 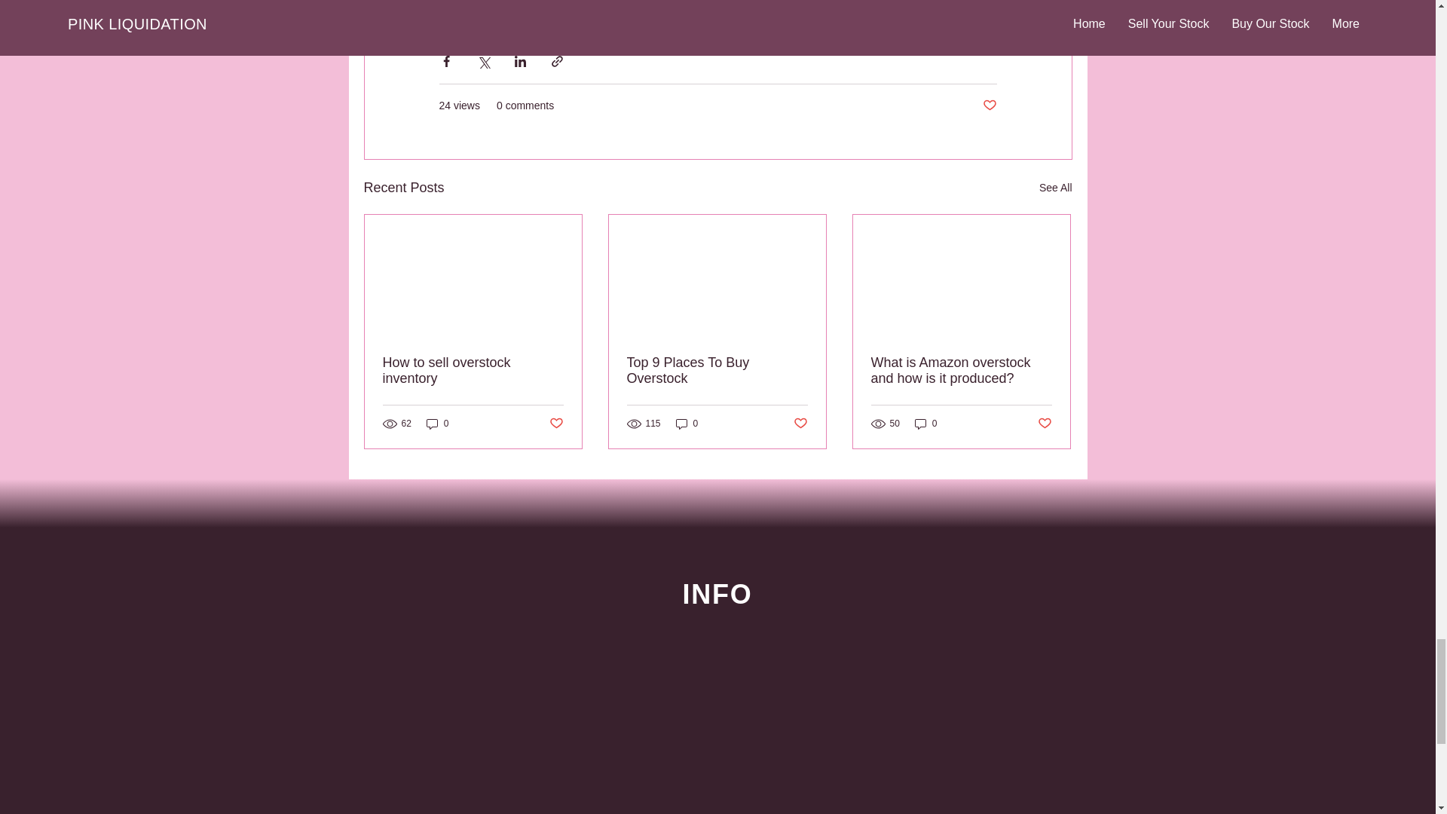 I want to click on 0, so click(x=687, y=424).